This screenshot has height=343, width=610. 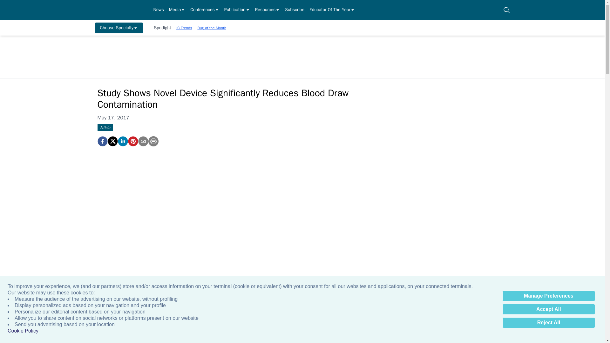 I want to click on Choose Specialty, so click(x=119, y=28).